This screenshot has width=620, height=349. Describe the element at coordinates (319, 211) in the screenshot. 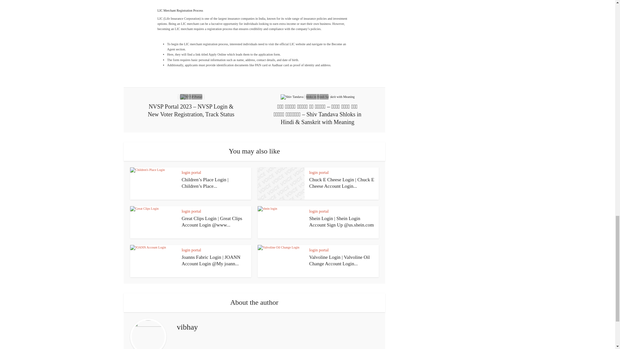

I see `login portal` at that location.